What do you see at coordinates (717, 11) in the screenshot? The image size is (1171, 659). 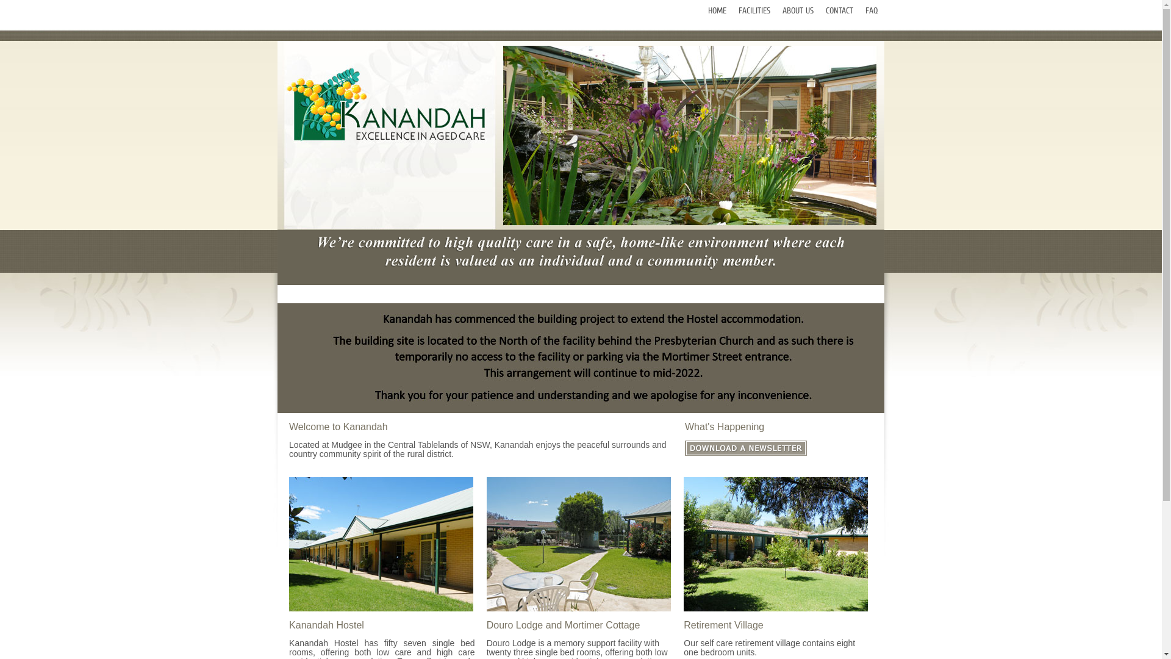 I see `HOME` at bounding box center [717, 11].